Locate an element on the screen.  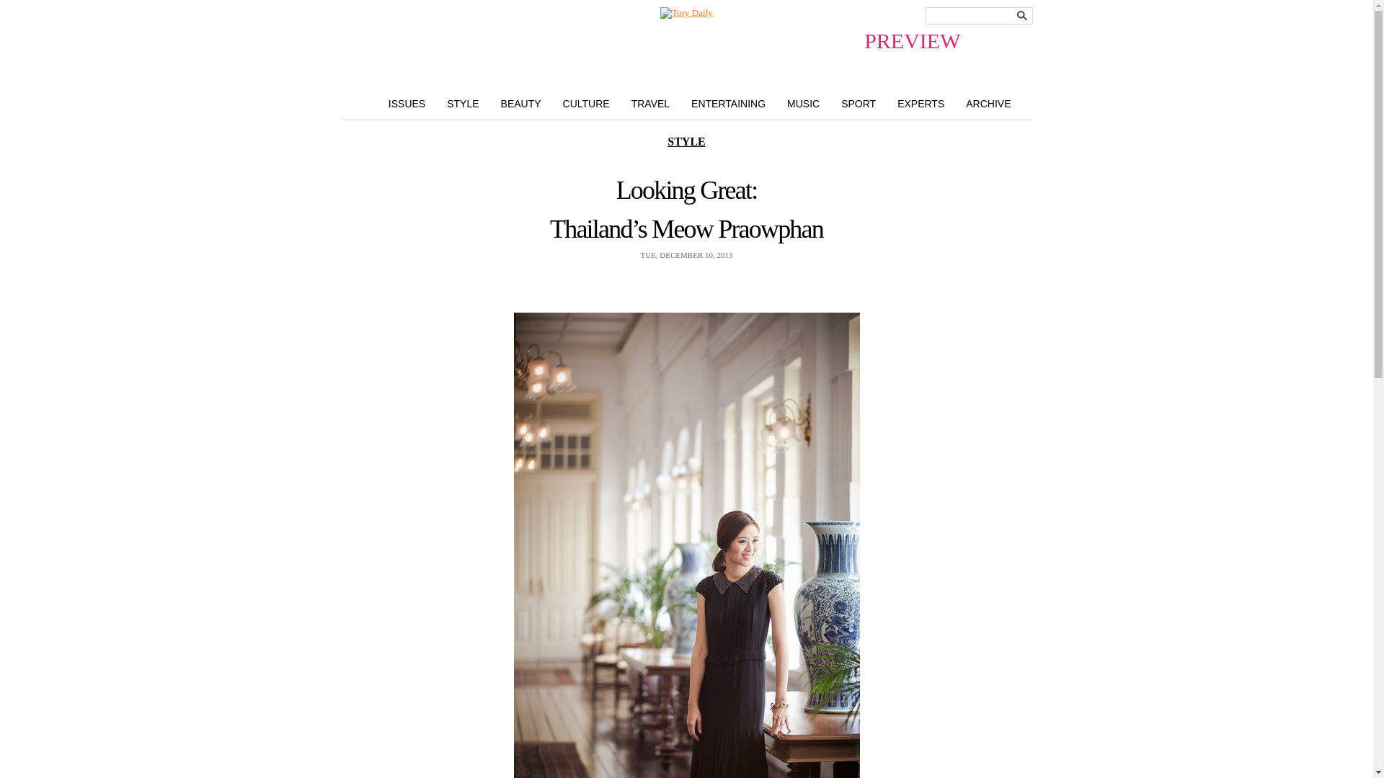
Music is located at coordinates (803, 103).